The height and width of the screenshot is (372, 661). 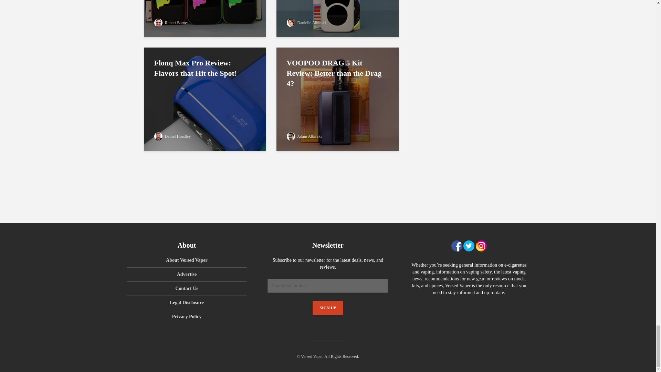 I want to click on Flonq Max Pro Review: Flavors that Hit the Spot!, so click(x=205, y=99).